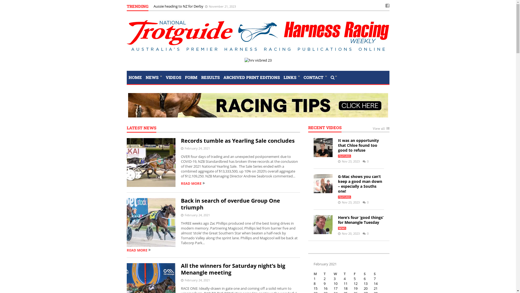  Describe the element at coordinates (213, 250) in the screenshot. I see `READ MORE` at that location.